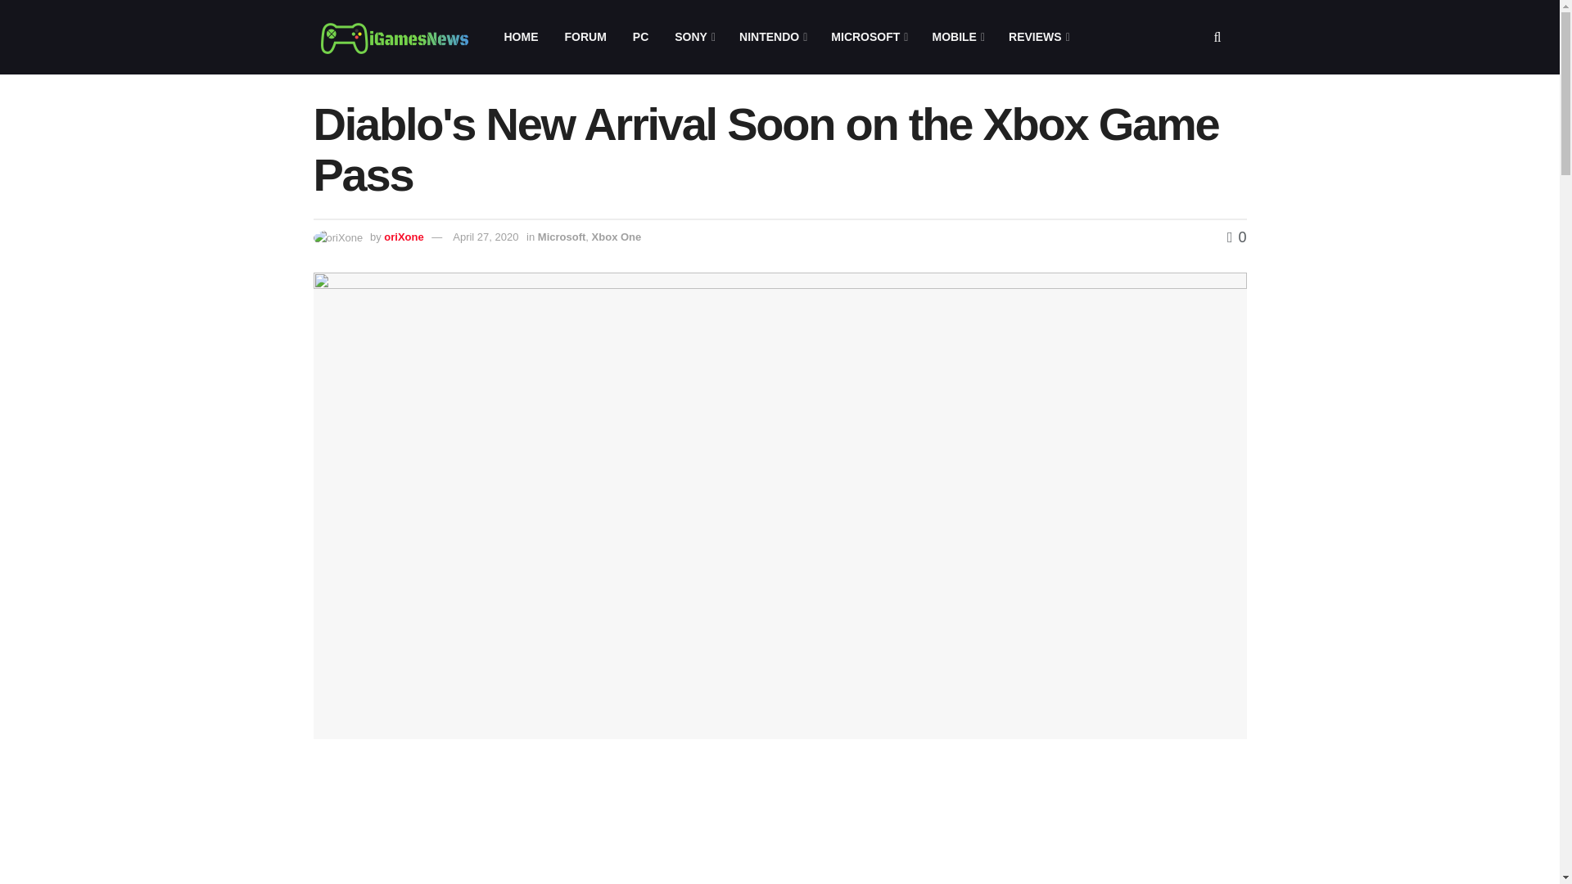 The image size is (1572, 884). I want to click on MOBILE, so click(956, 37).